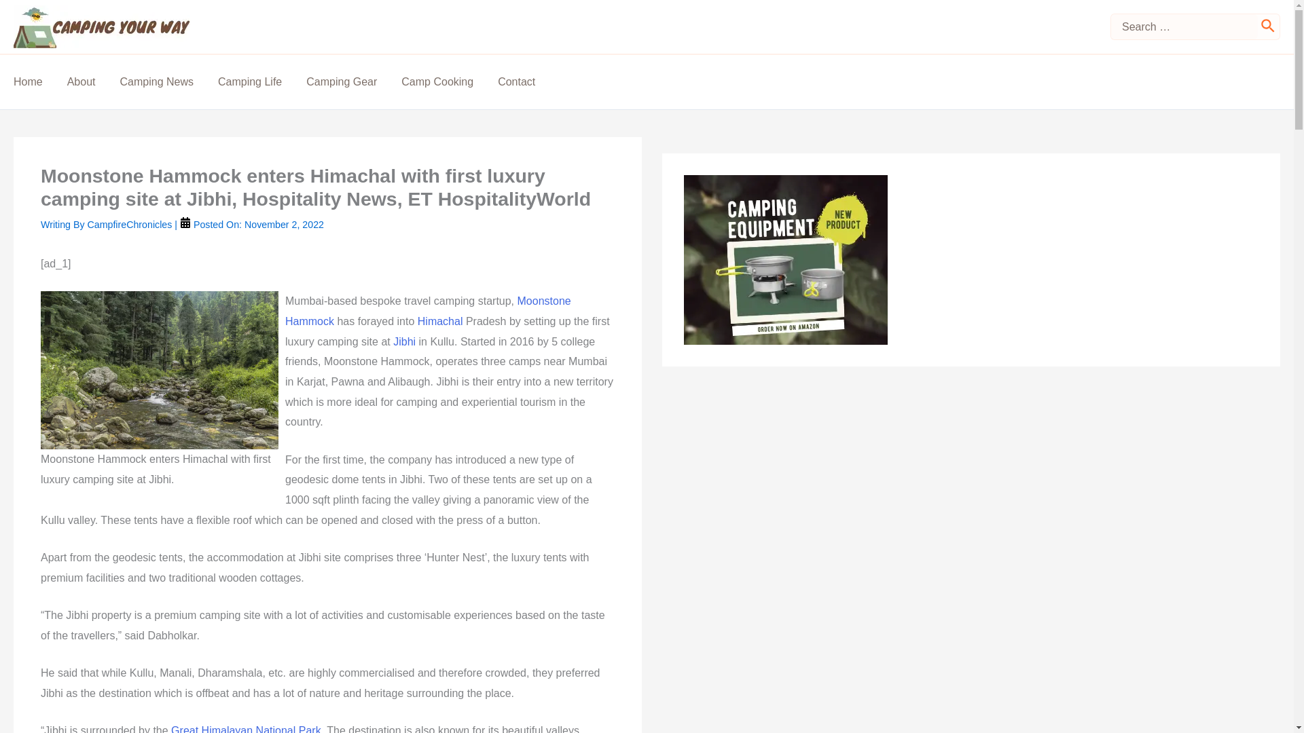  I want to click on About, so click(94, 81).